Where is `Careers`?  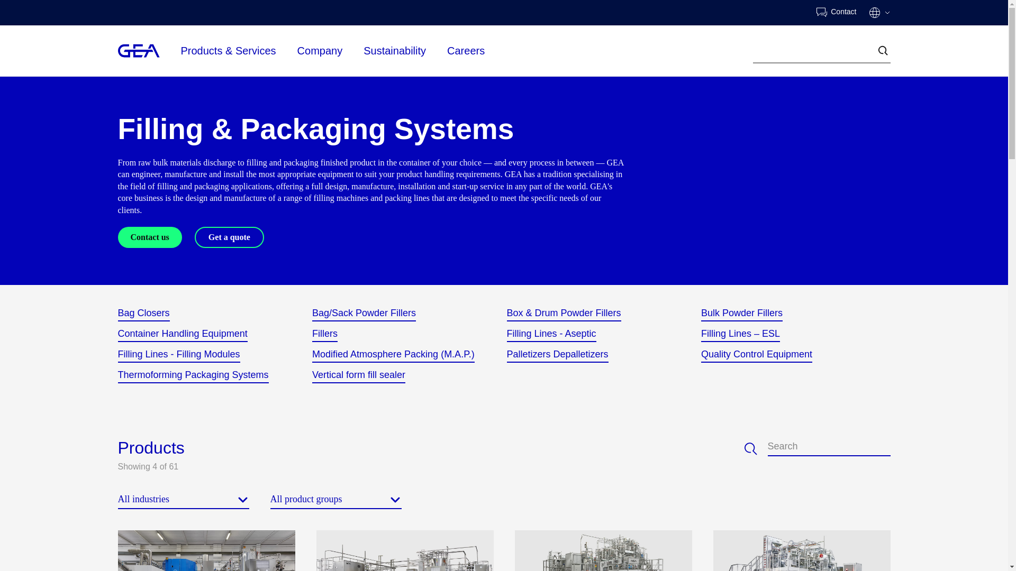
Careers is located at coordinates (466, 50).